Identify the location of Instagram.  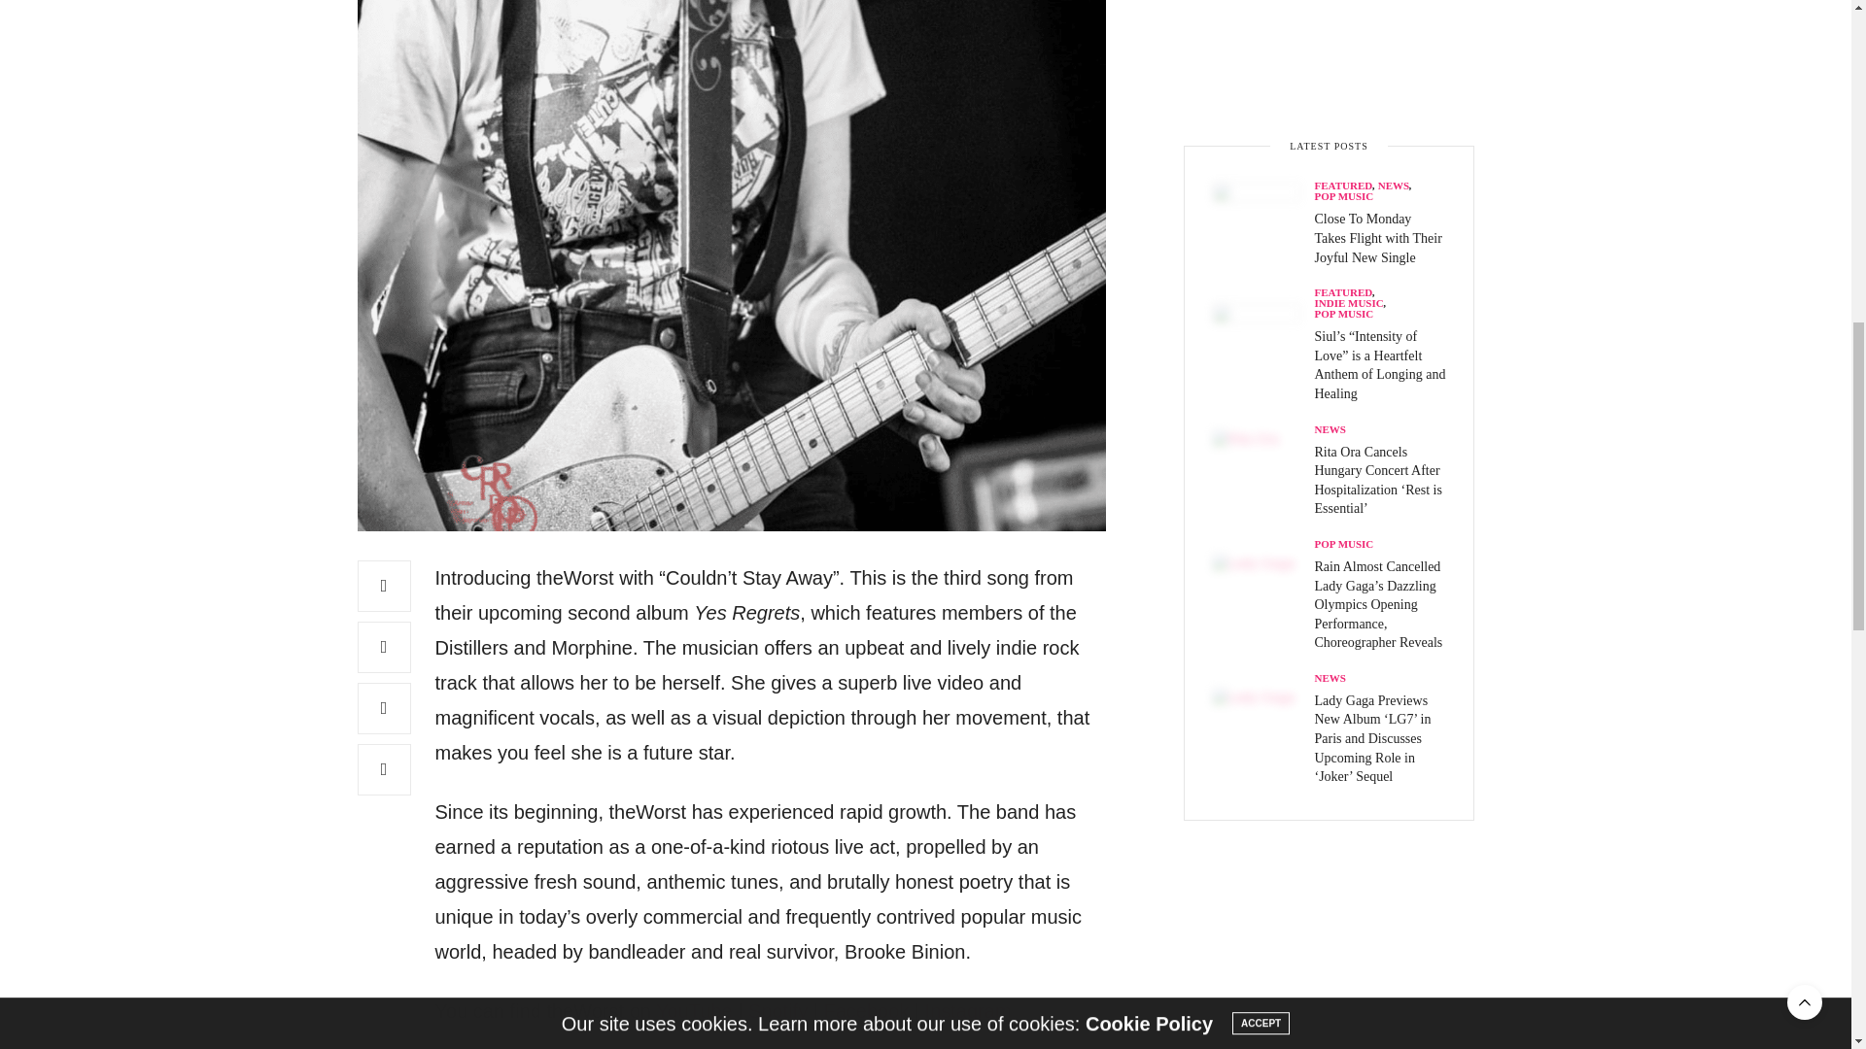
(968, 1010).